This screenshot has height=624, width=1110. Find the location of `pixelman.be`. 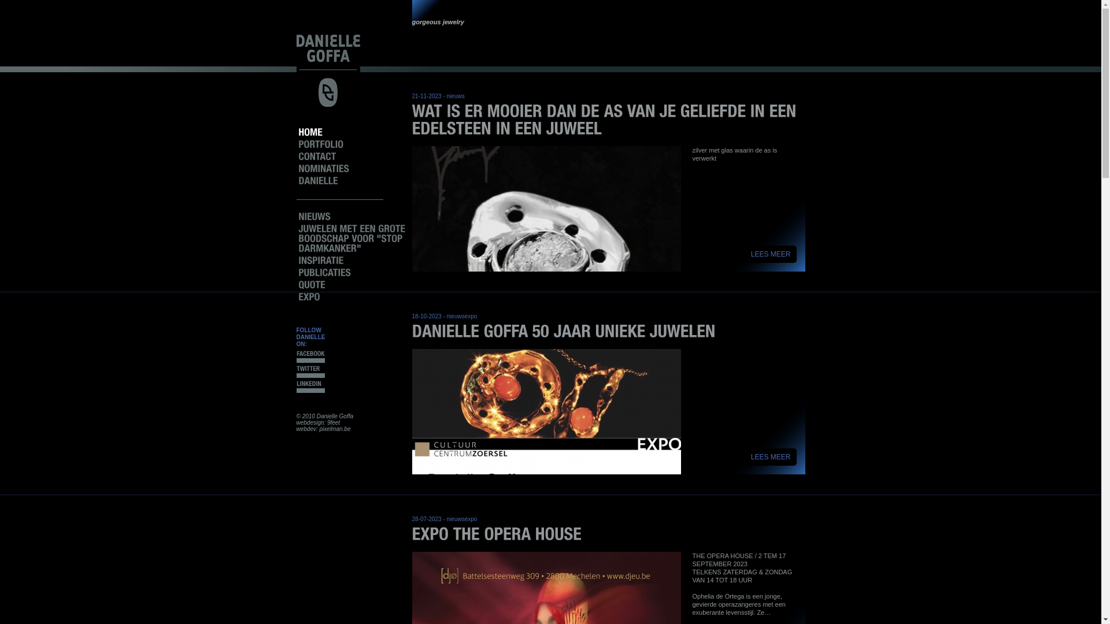

pixelman.be is located at coordinates (335, 429).